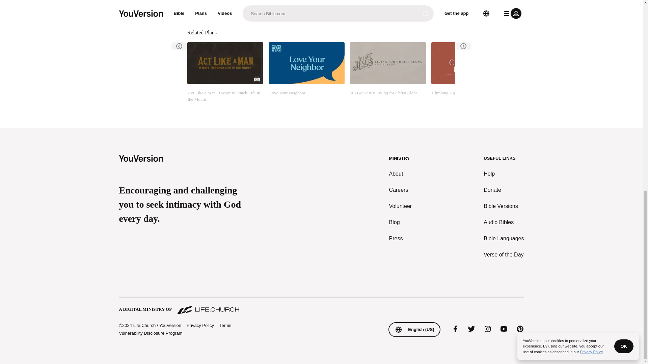 This screenshot has width=648, height=364. What do you see at coordinates (150, 333) in the screenshot?
I see `Vulnerability Disclosure Program` at bounding box center [150, 333].